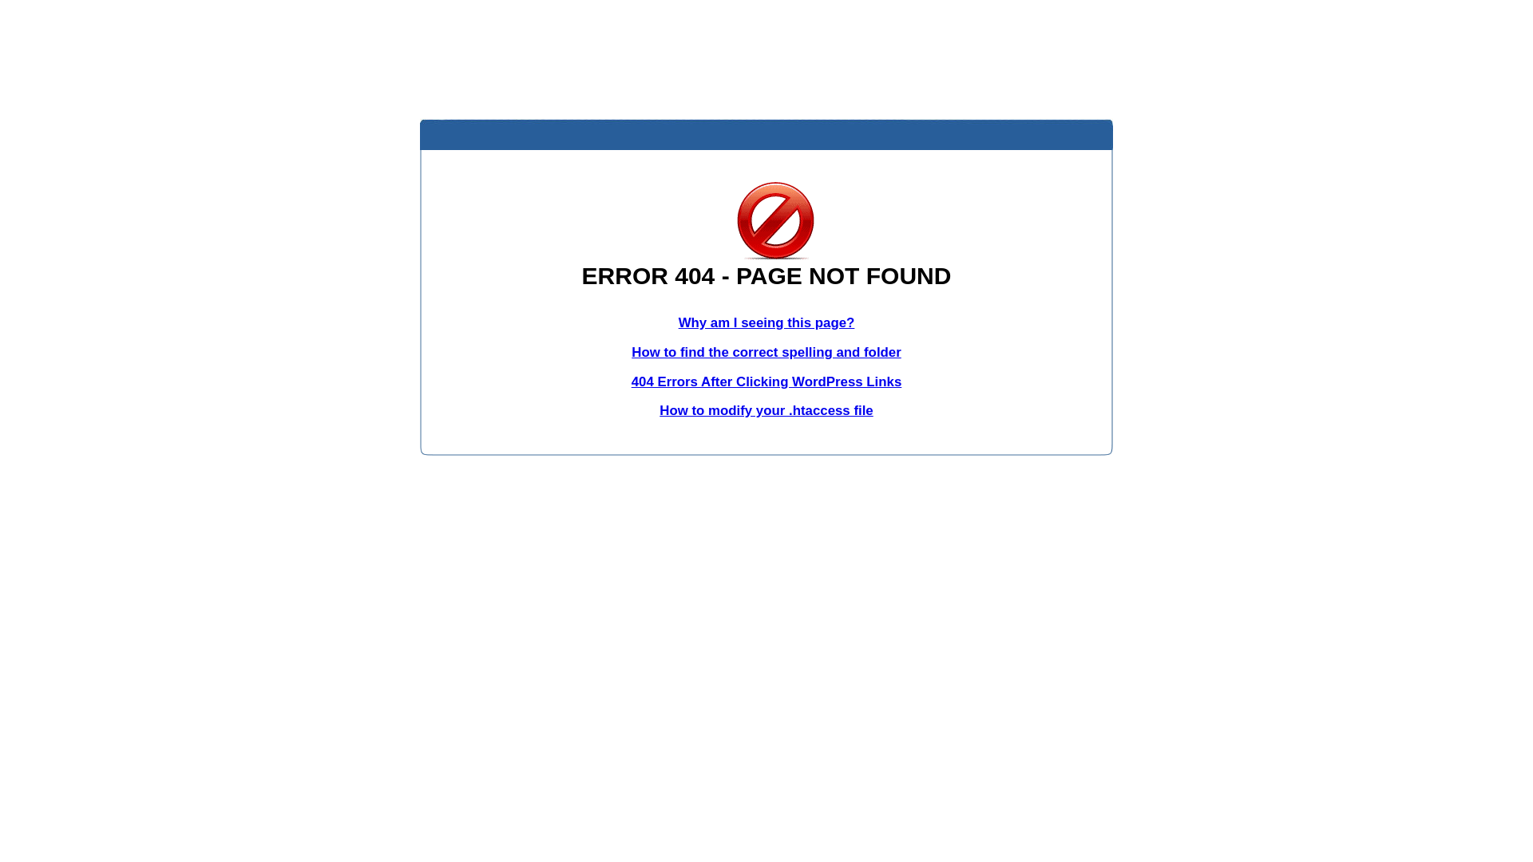 This screenshot has width=1533, height=862. I want to click on How to modify your .htaccess file, so click(766, 410).